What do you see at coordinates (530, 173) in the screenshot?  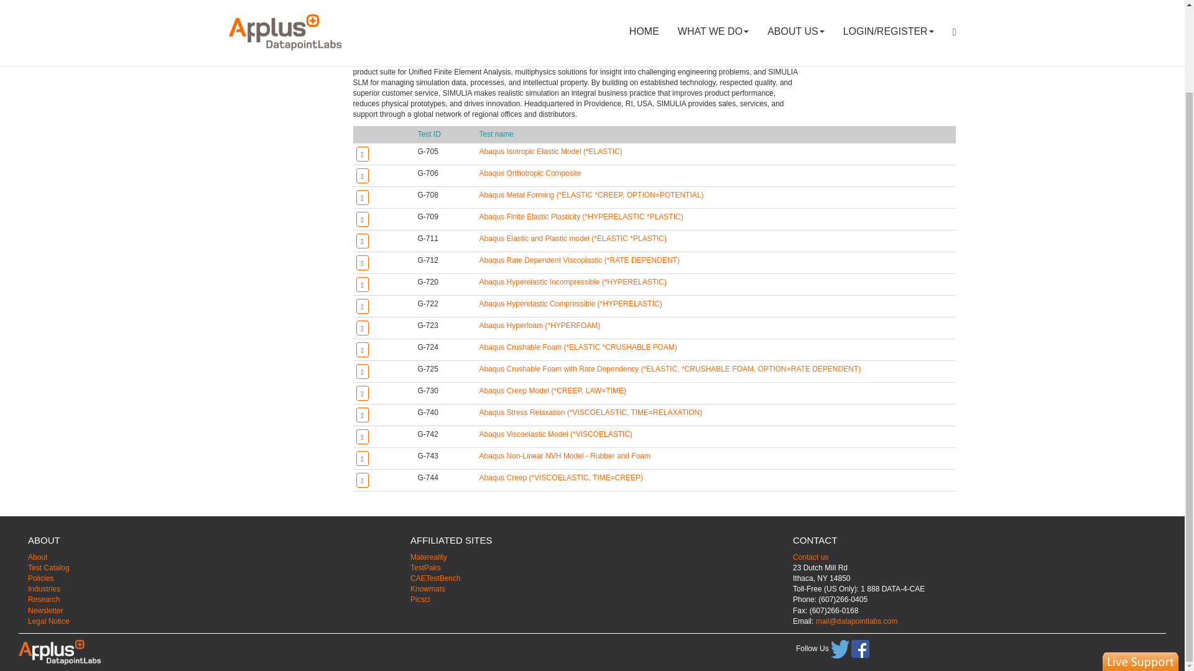 I see `View` at bounding box center [530, 173].